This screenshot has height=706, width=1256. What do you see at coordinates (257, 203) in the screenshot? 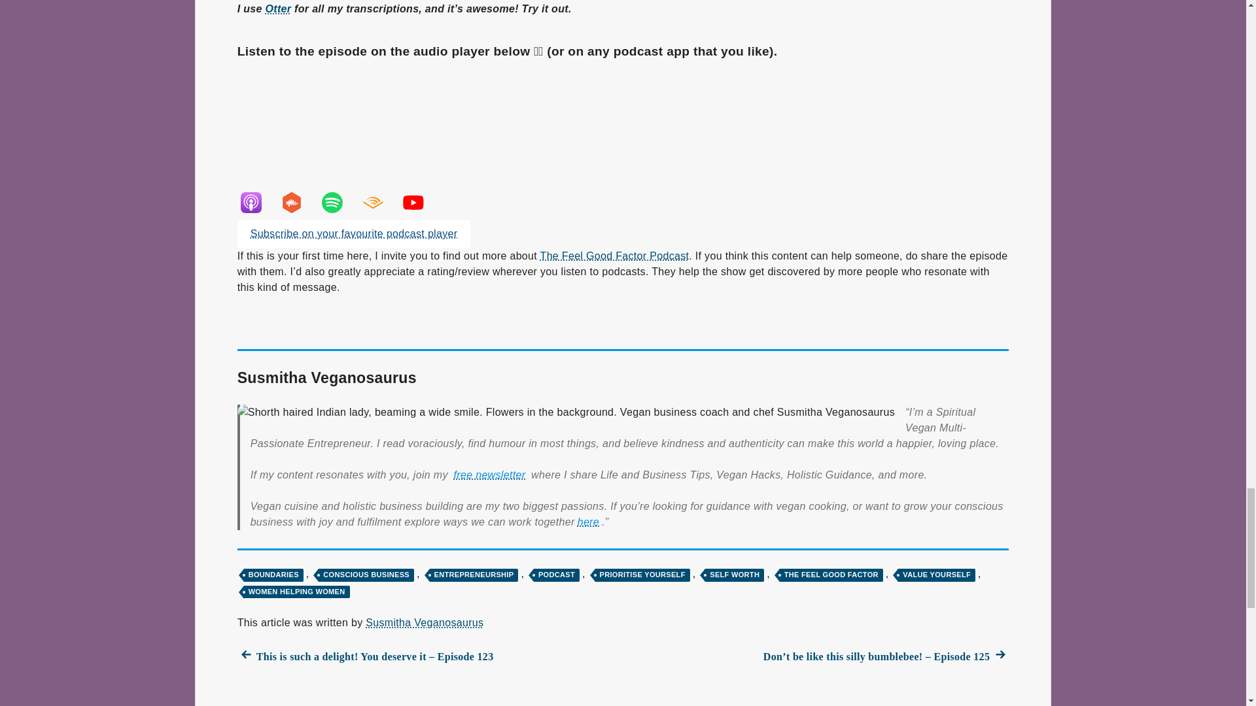
I see `Apple-Podcasts` at bounding box center [257, 203].